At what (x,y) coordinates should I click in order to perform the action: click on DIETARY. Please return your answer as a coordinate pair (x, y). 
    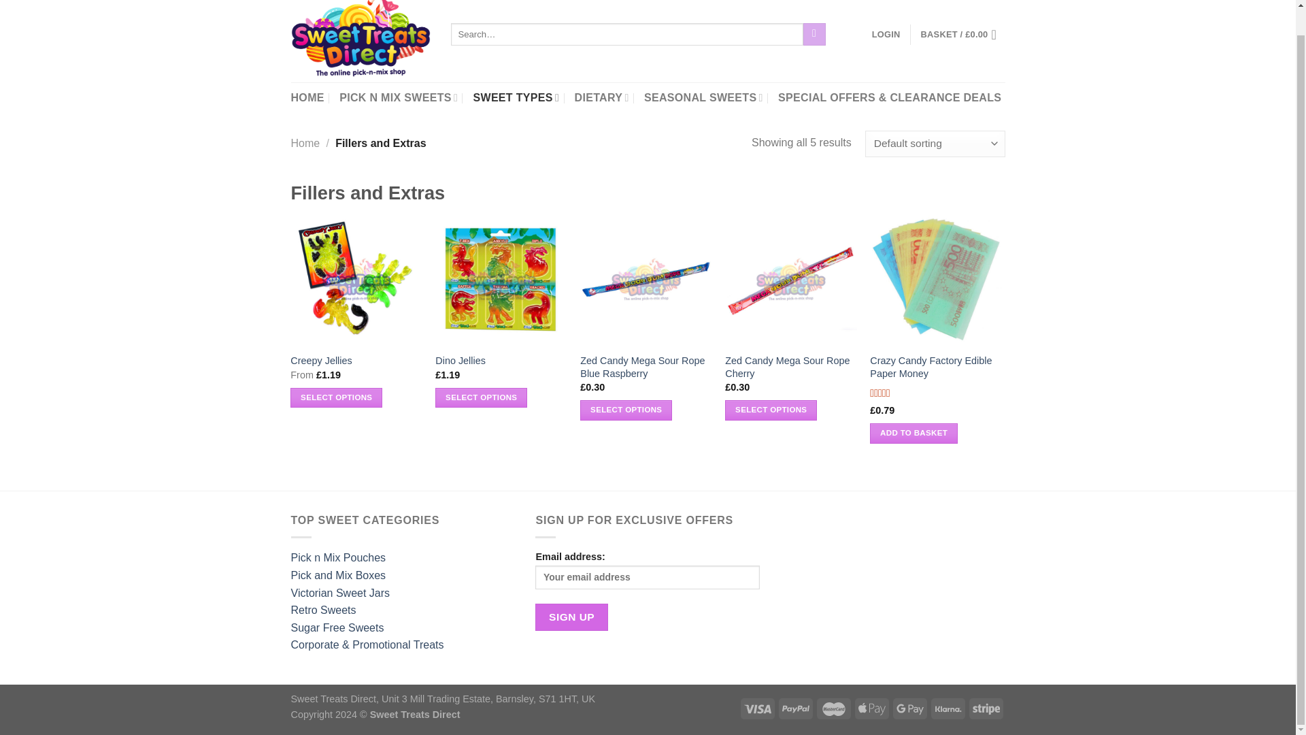
    Looking at the image, I should click on (601, 98).